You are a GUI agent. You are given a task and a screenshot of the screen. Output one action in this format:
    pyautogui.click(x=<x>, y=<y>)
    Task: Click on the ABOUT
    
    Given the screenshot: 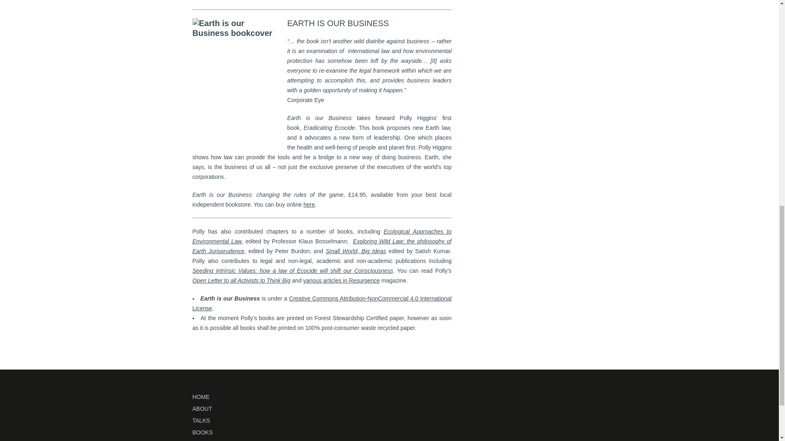 What is the action you would take?
    pyautogui.click(x=202, y=408)
    